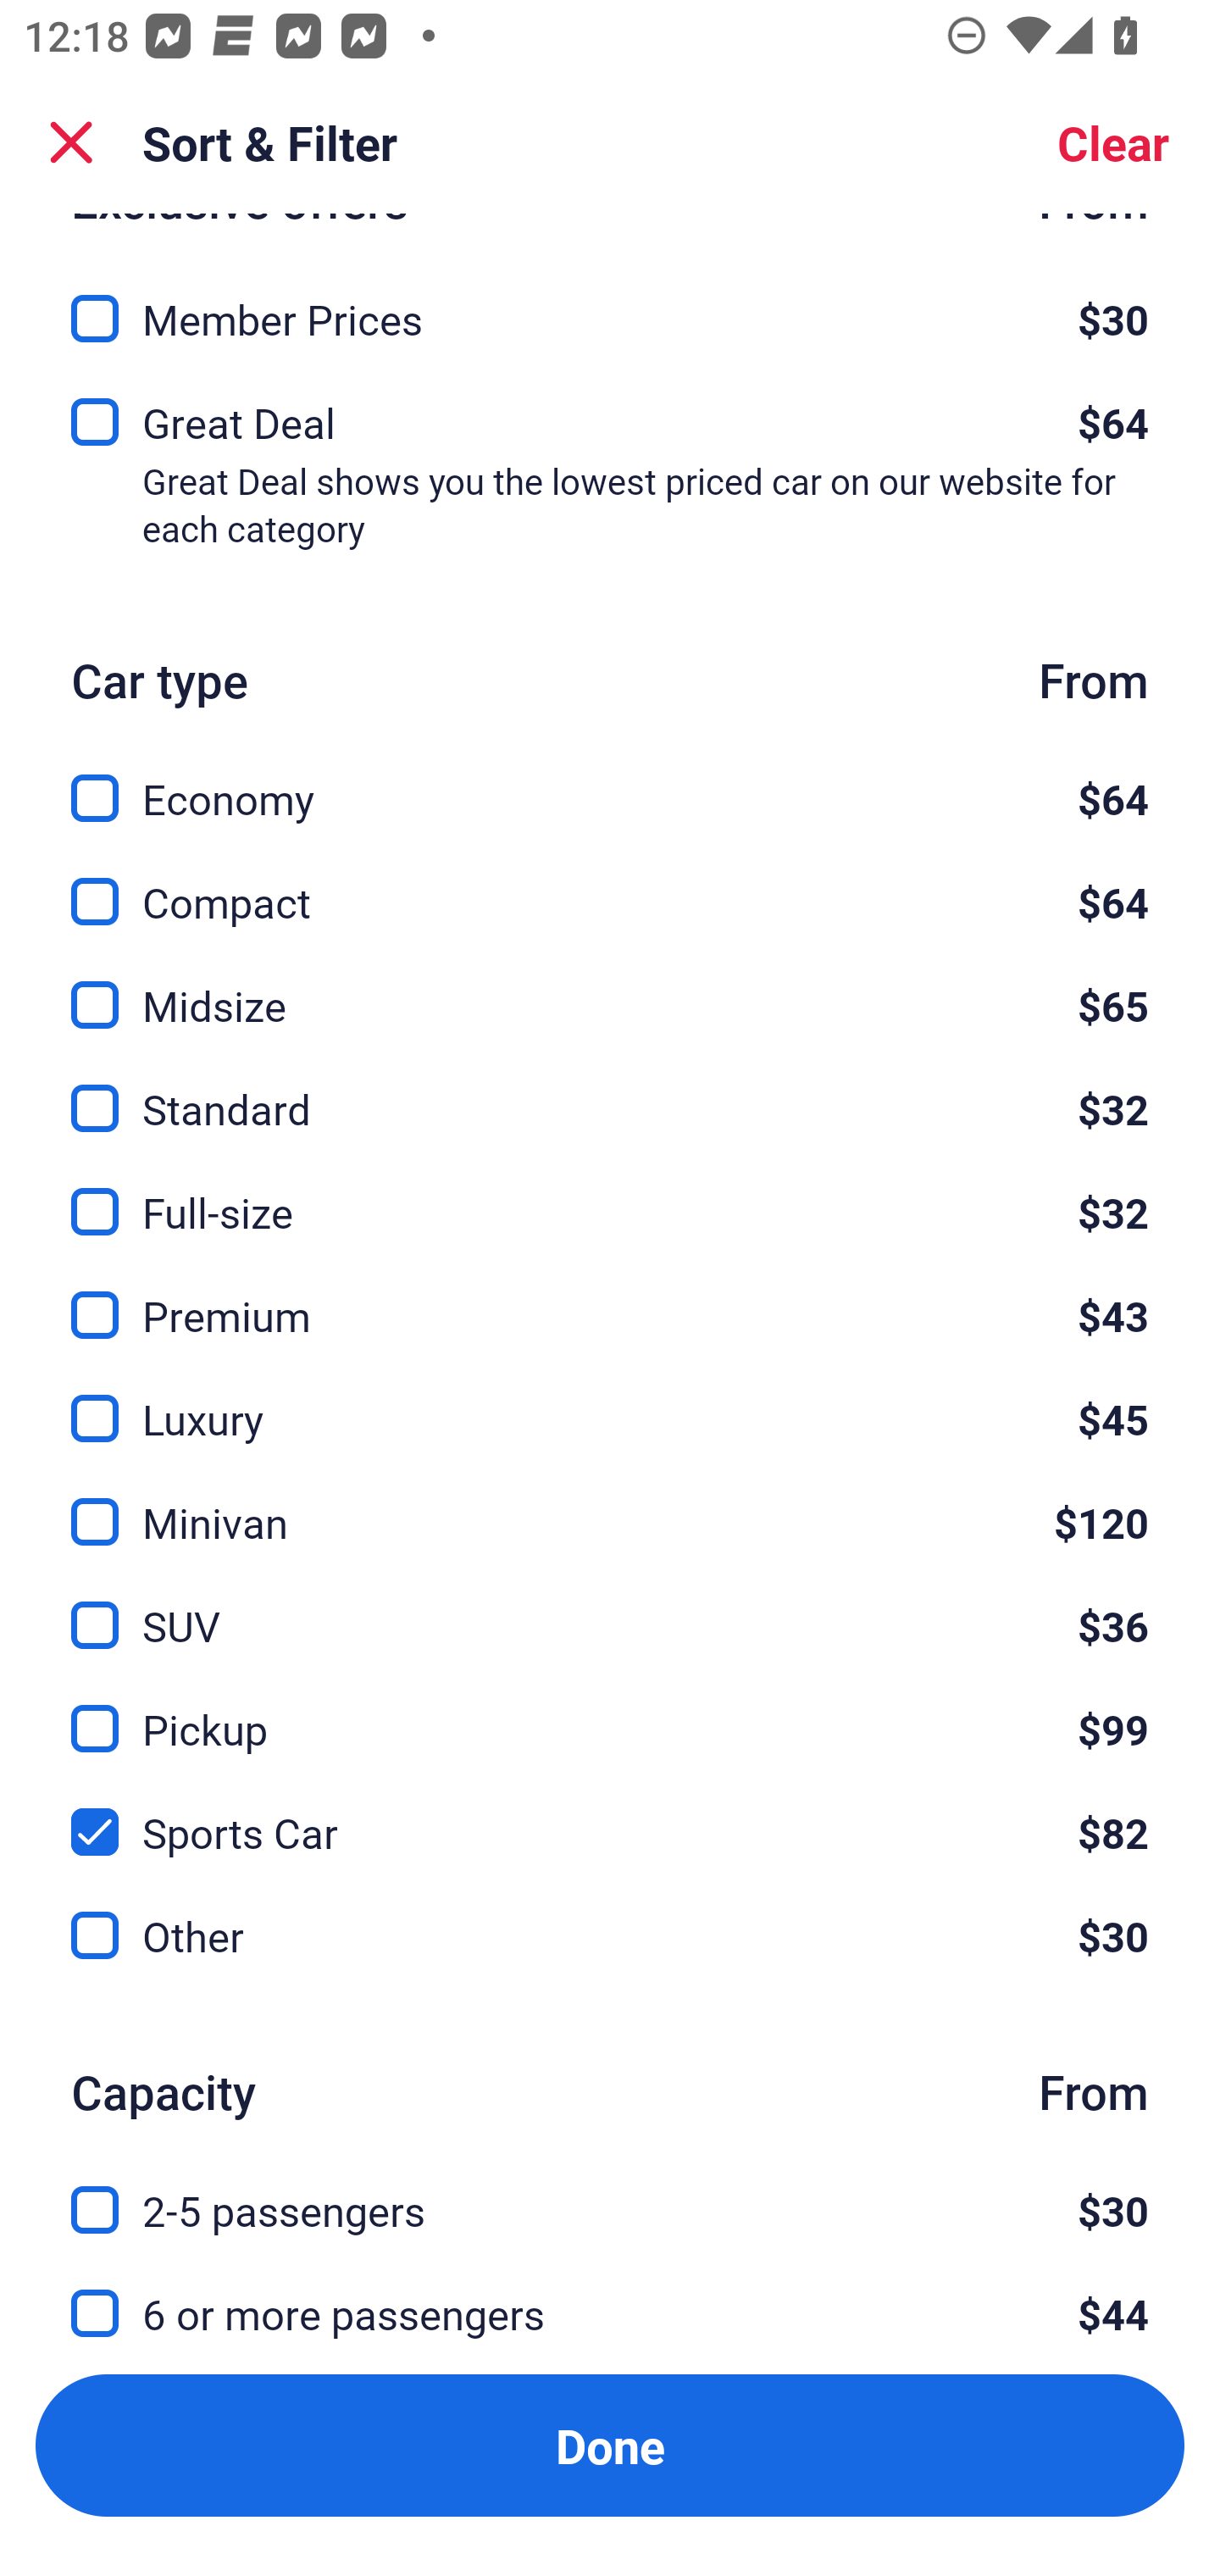 The image size is (1220, 2576). What do you see at coordinates (610, 2191) in the screenshot?
I see `2-5 passengers, $30 2-5 passengers $30` at bounding box center [610, 2191].